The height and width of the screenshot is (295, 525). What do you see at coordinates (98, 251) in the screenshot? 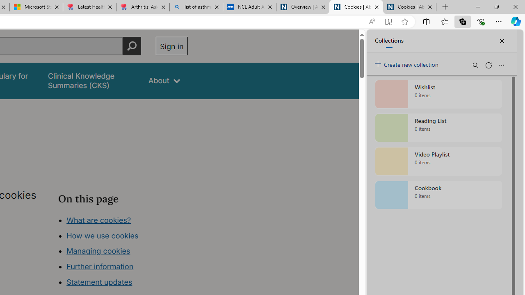
I see `Managing cookies` at bounding box center [98, 251].